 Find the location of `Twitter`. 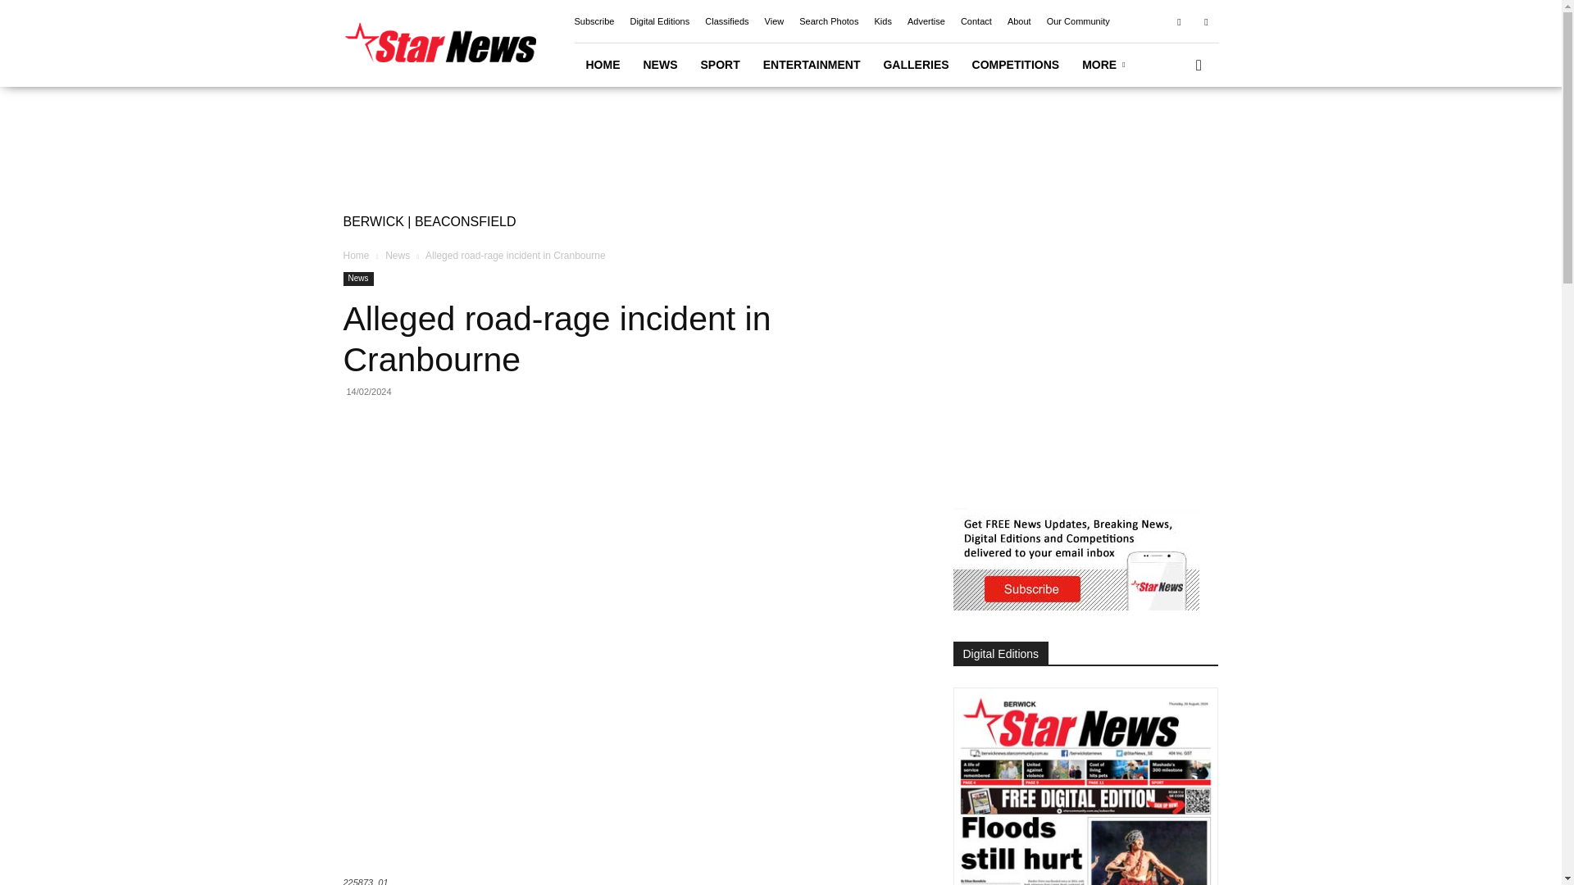

Twitter is located at coordinates (1205, 20).